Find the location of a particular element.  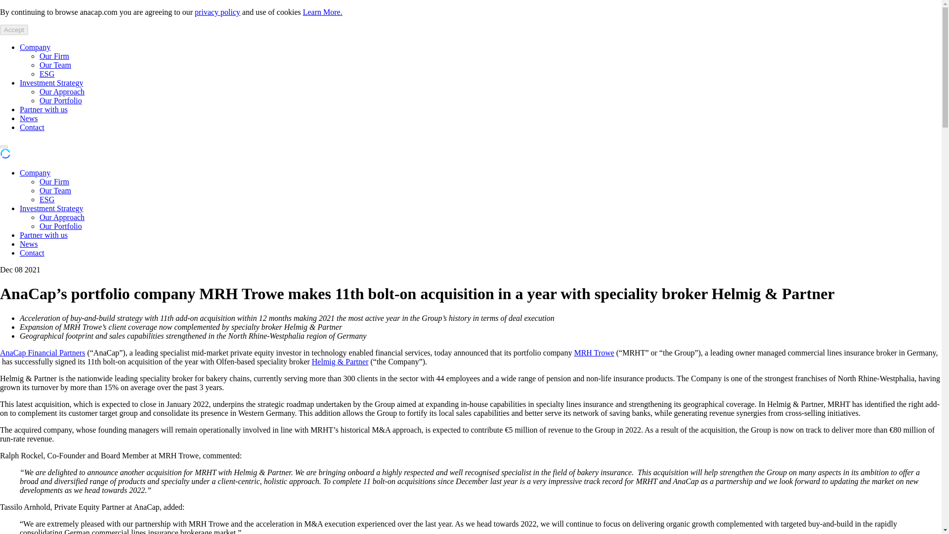

News is located at coordinates (29, 119).